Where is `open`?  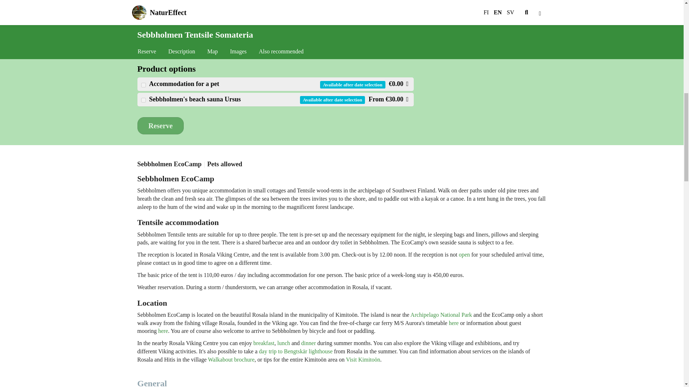 open is located at coordinates (464, 254).